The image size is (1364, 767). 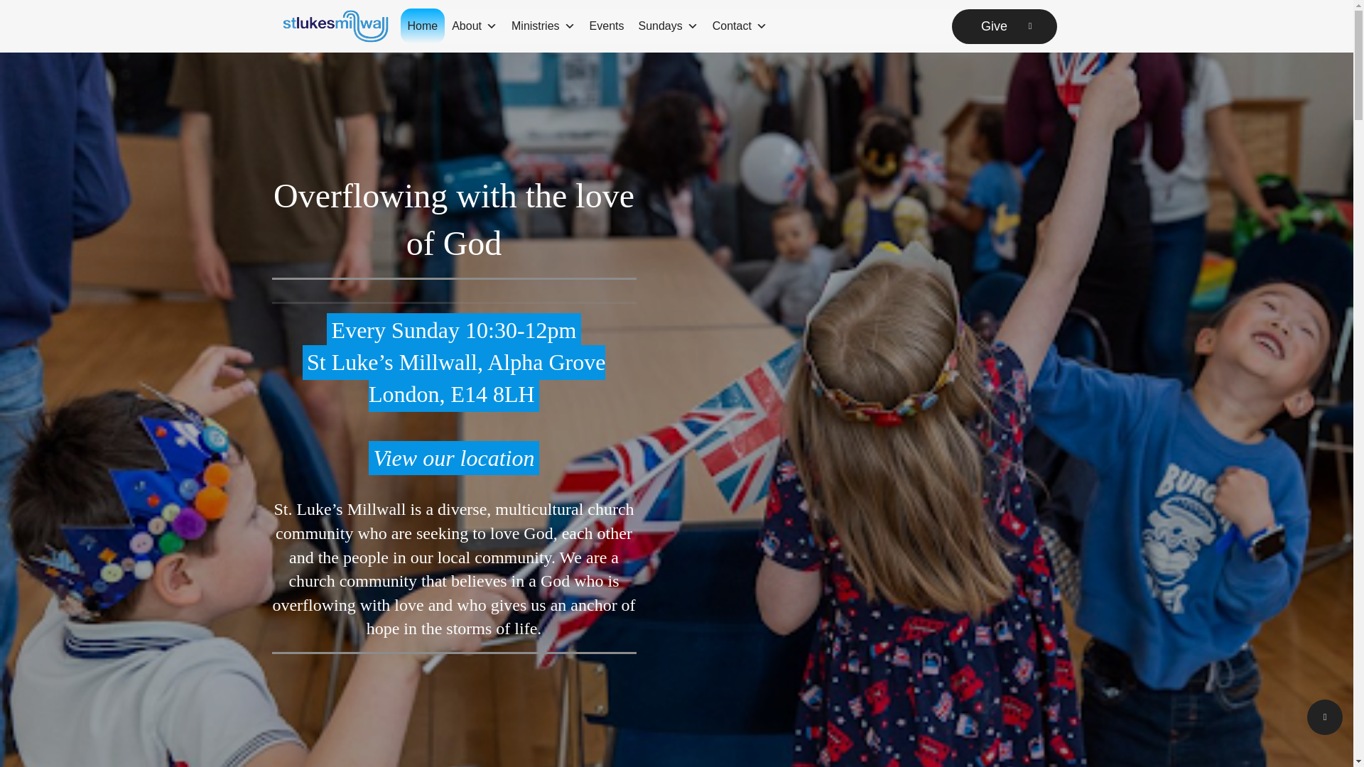 What do you see at coordinates (475, 26) in the screenshot?
I see `About` at bounding box center [475, 26].